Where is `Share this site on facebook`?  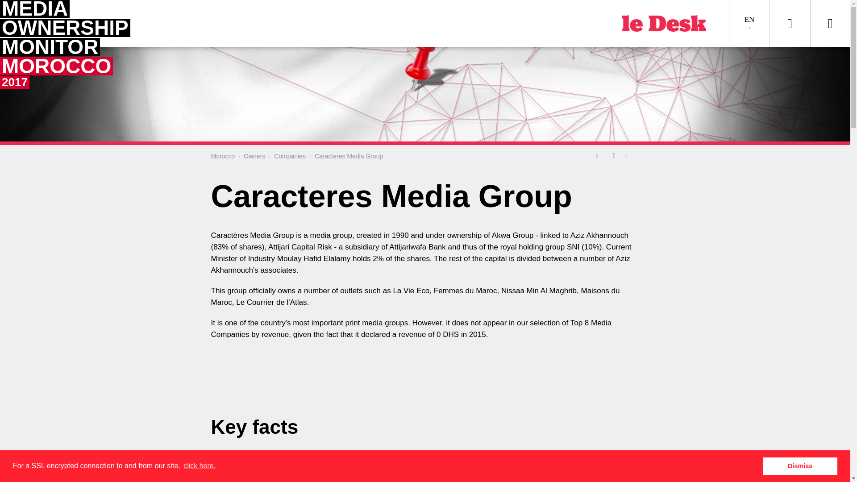
Share this site on facebook is located at coordinates (614, 155).